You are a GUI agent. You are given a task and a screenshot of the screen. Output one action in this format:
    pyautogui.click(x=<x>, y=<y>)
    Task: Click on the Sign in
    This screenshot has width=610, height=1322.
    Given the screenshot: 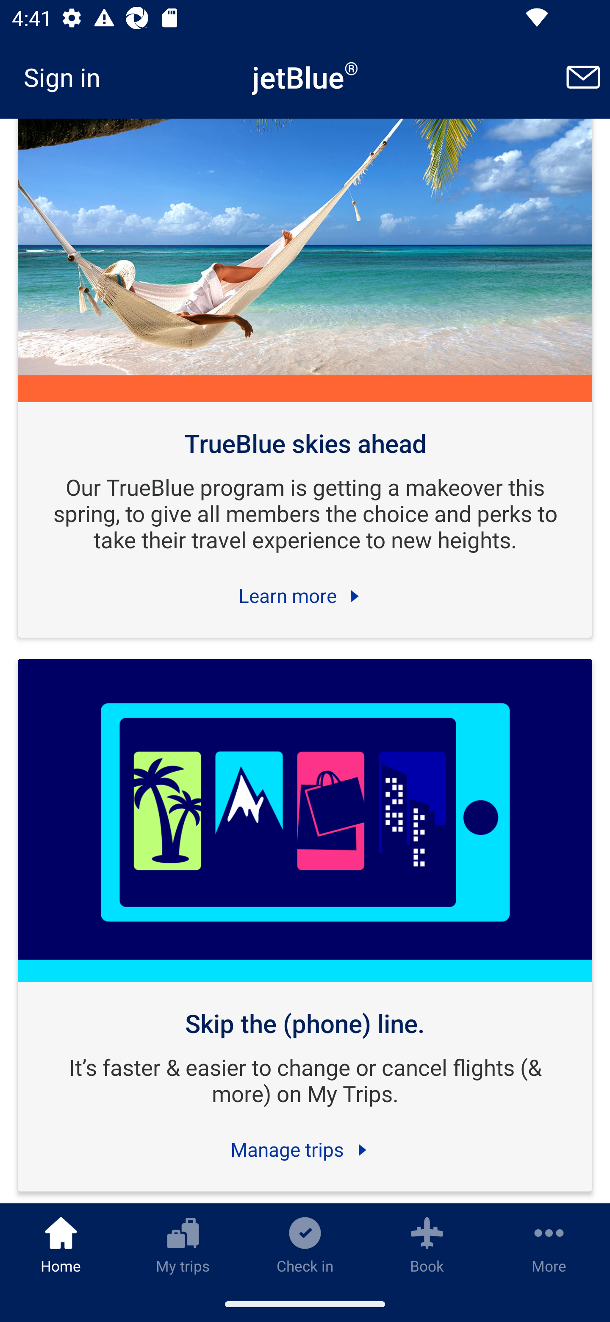 What is the action you would take?
    pyautogui.click(x=68, y=77)
    